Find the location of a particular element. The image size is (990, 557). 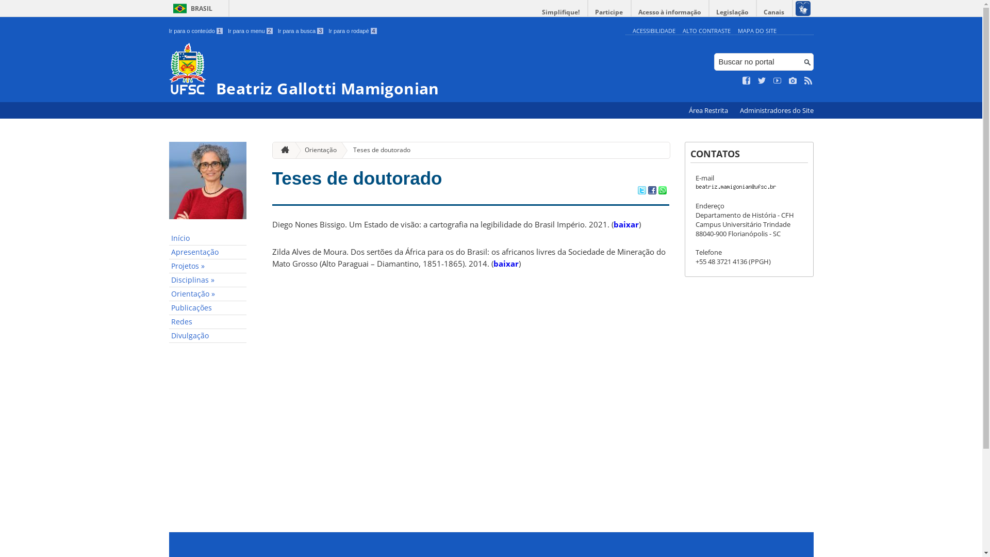

Participe is located at coordinates (609, 12).